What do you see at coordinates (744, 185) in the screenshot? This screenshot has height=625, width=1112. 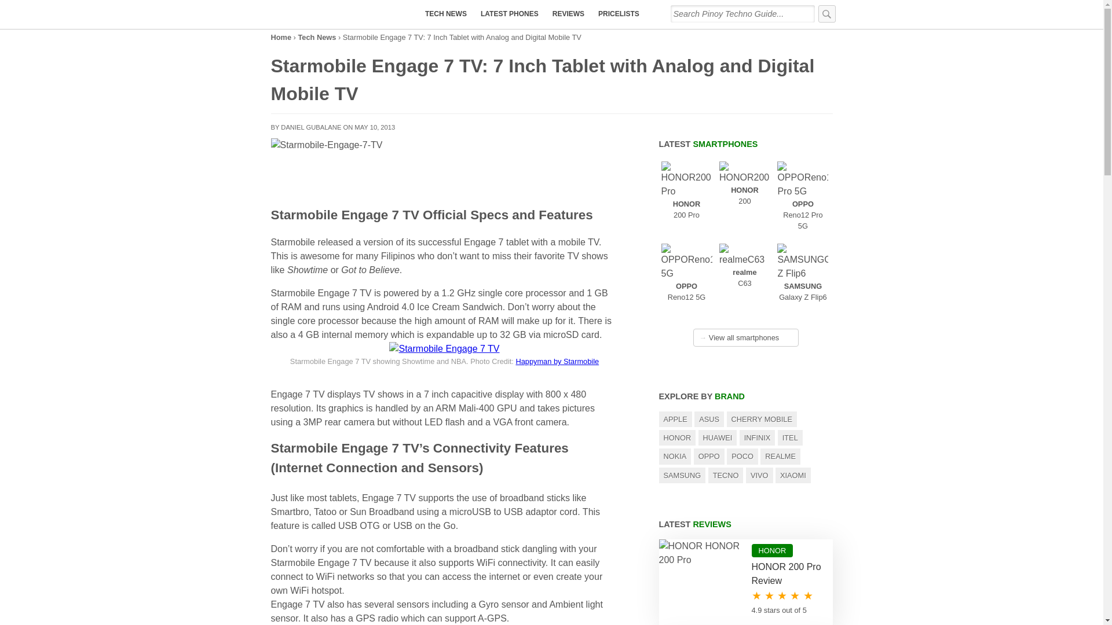 I see `Full specs of HONOR 200` at bounding box center [744, 185].